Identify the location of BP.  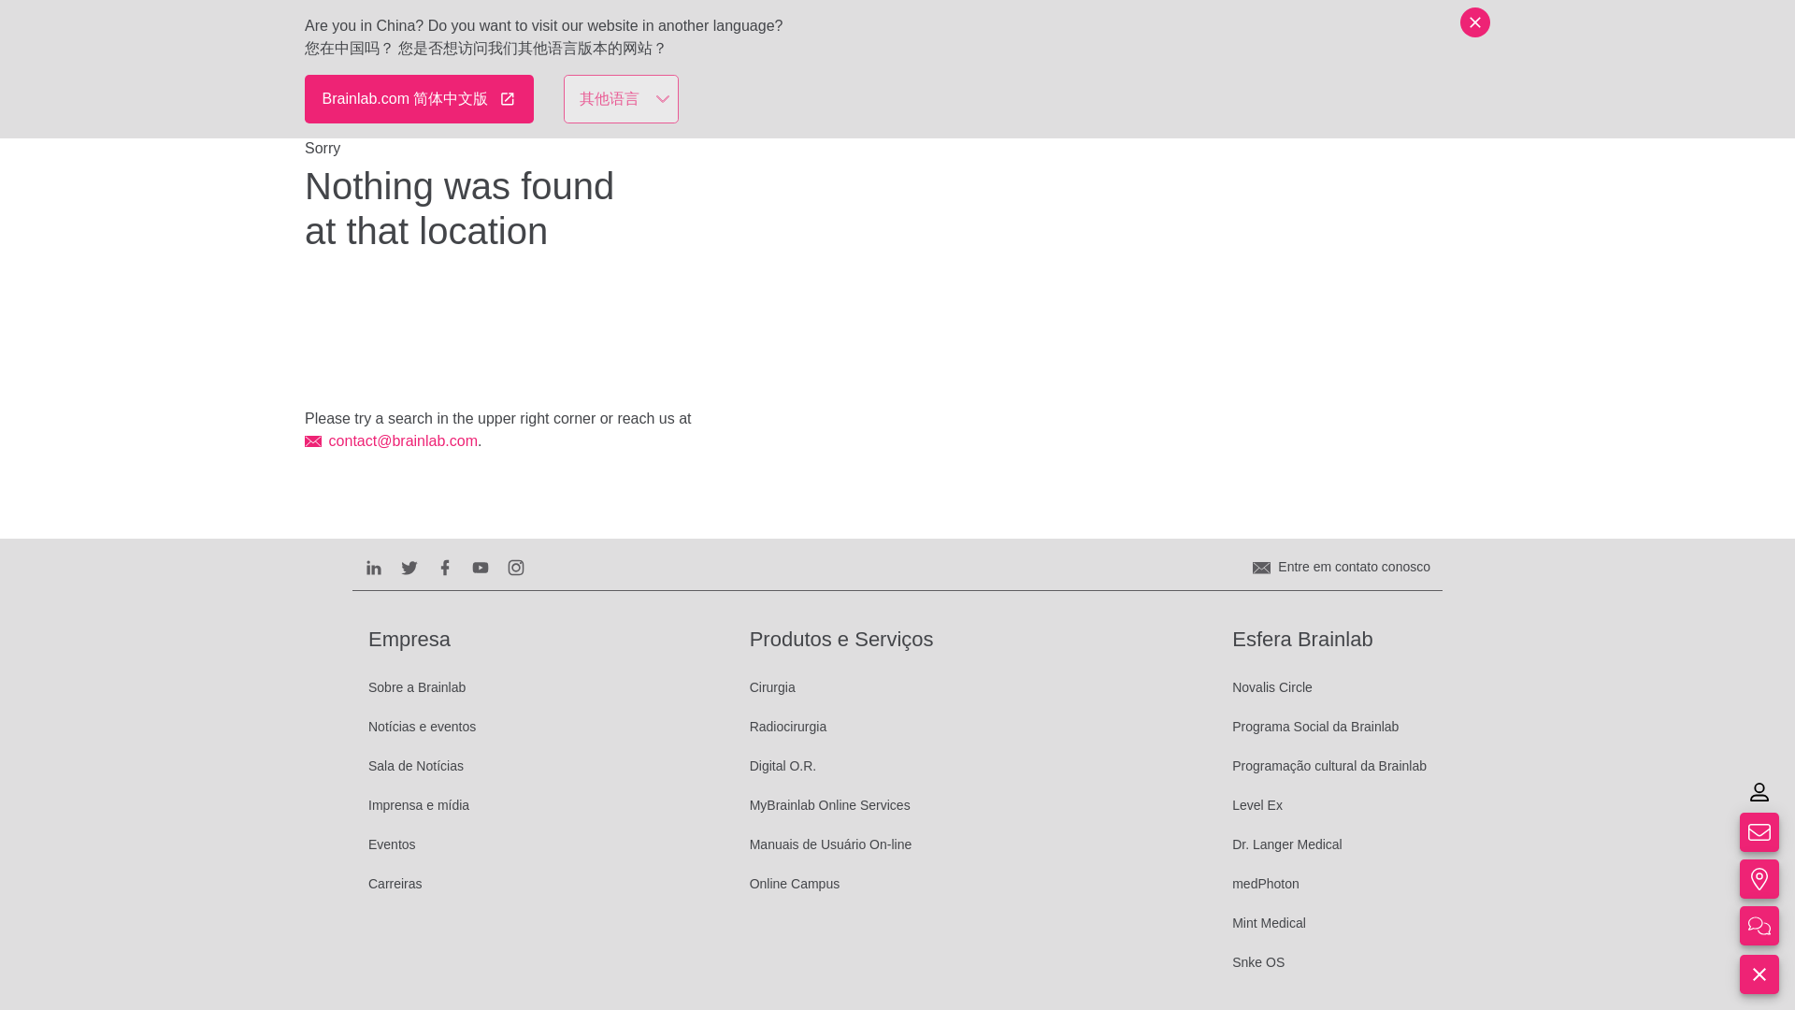
(1464, 41).